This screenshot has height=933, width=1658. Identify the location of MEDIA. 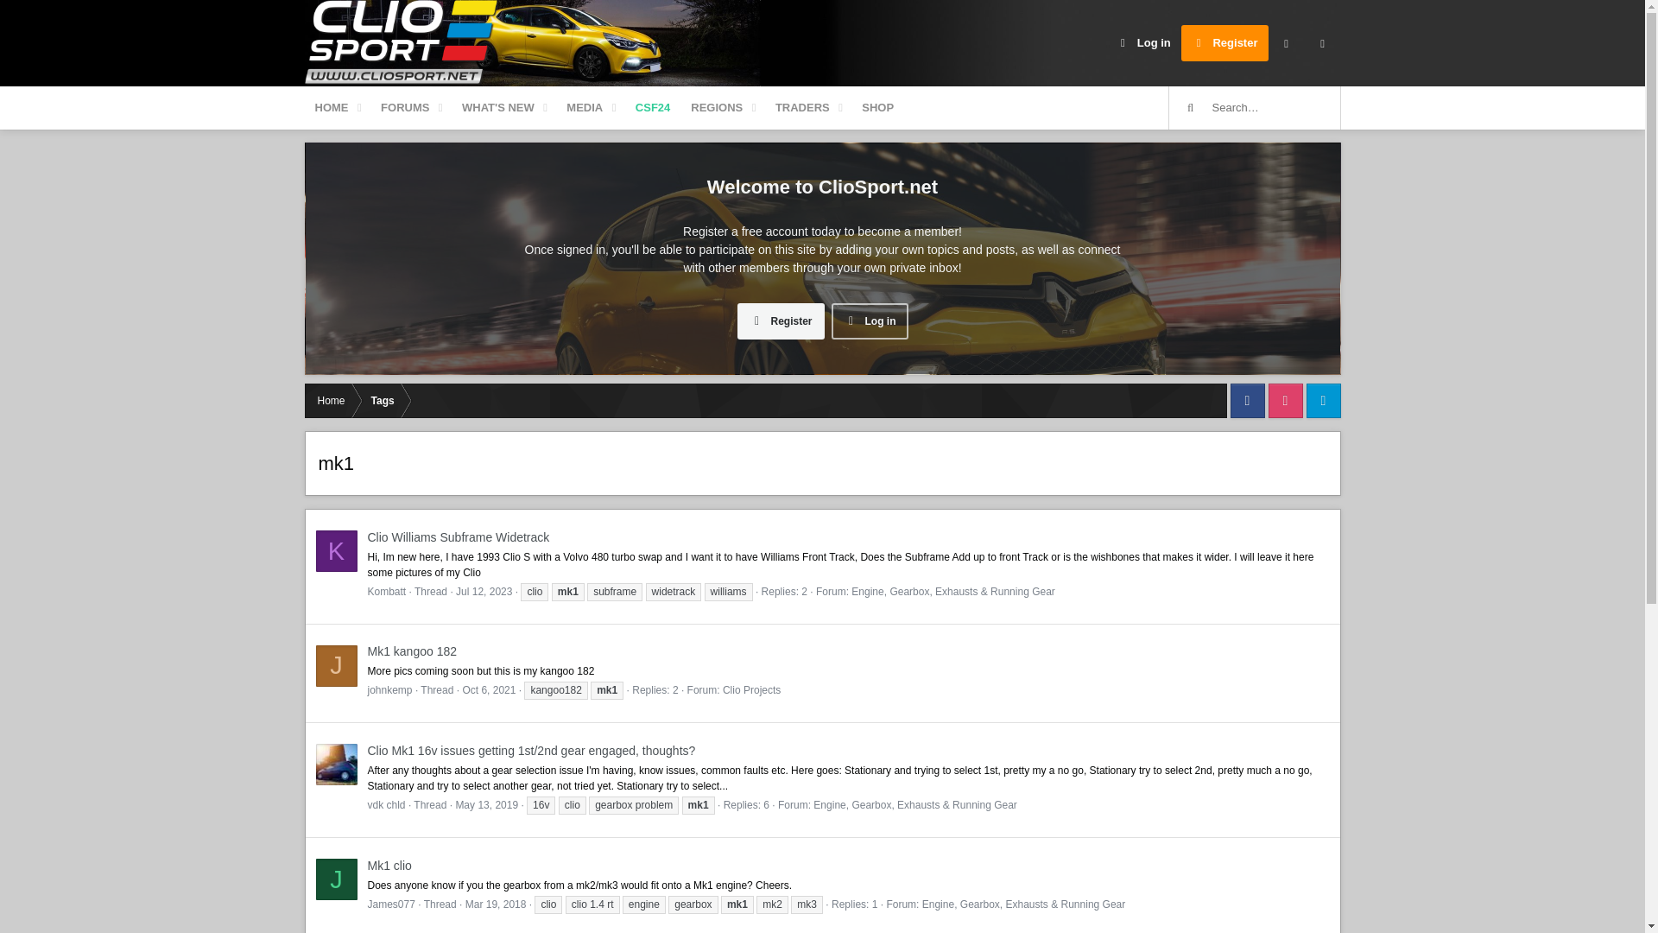
(584, 108).